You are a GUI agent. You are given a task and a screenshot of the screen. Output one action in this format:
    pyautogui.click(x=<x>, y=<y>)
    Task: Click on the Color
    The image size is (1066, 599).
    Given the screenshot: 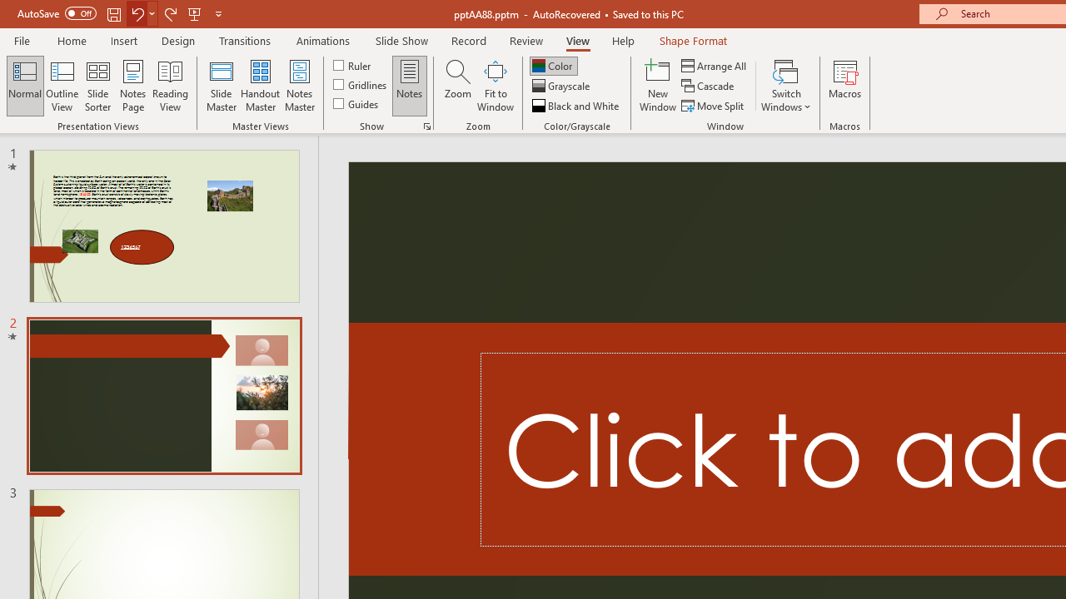 What is the action you would take?
    pyautogui.click(x=553, y=65)
    